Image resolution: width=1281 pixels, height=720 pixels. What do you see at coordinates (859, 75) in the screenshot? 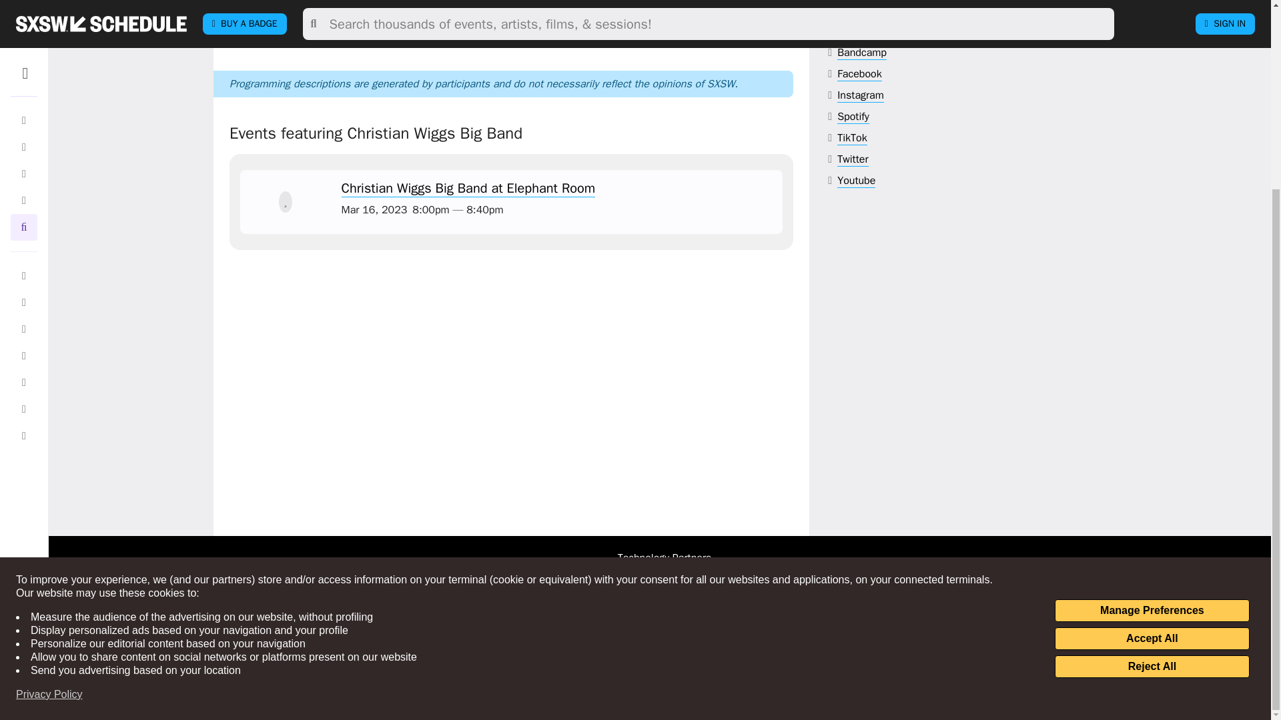
I see `facebook` at bounding box center [859, 75].